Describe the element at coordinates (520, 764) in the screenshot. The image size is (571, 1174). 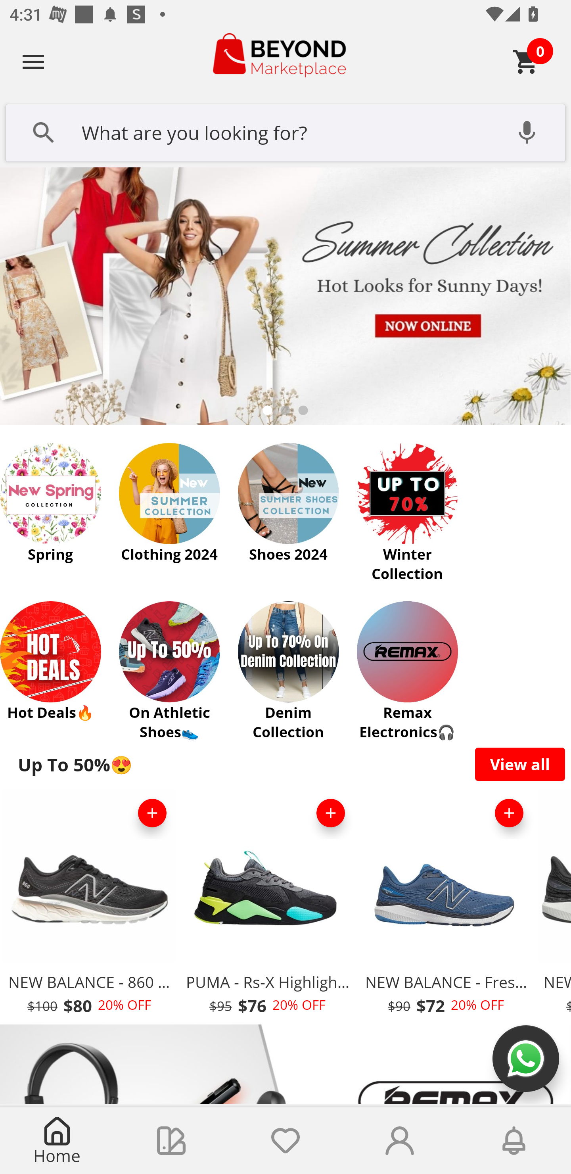
I see `View all` at that location.